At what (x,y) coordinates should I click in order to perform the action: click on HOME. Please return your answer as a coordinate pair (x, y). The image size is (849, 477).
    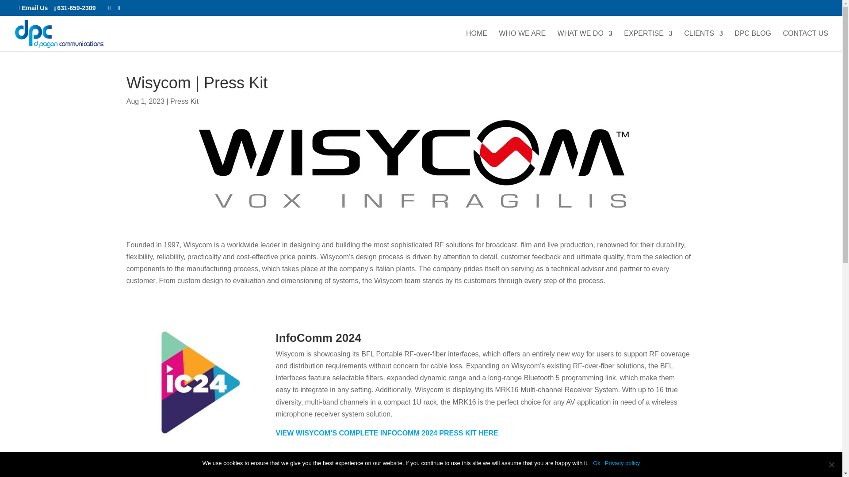
    Looking at the image, I should click on (477, 41).